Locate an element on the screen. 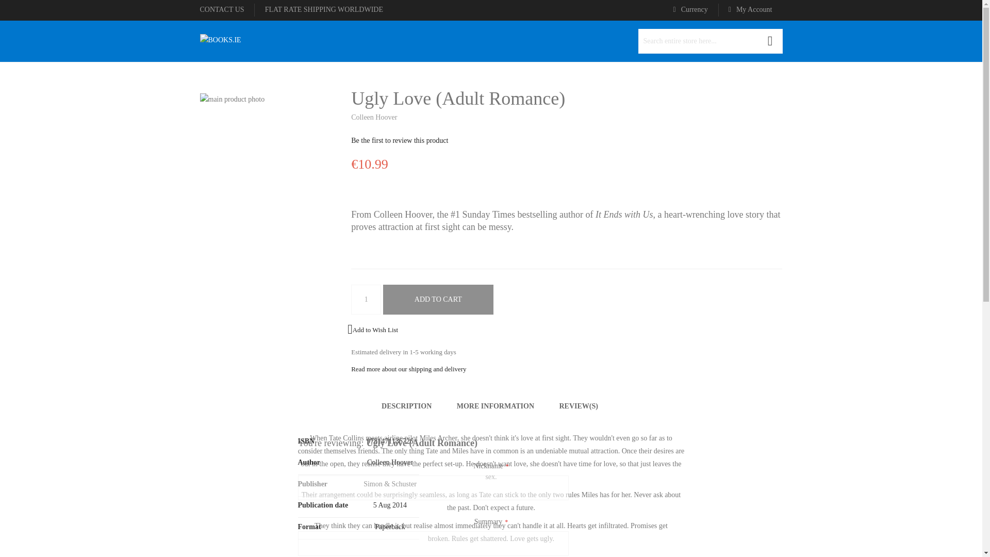 The image size is (990, 557). CONTACT US is located at coordinates (222, 9).